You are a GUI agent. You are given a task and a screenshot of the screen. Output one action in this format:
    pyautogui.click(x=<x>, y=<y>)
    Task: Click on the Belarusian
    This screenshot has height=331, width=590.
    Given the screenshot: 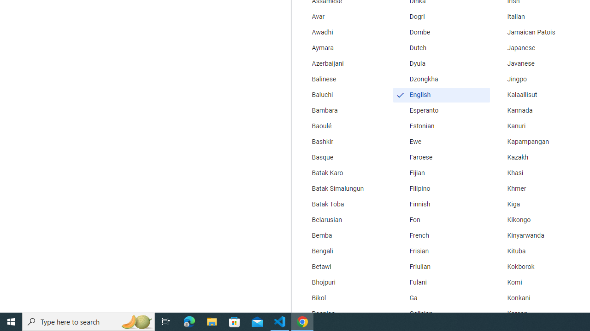 What is the action you would take?
    pyautogui.click(x=344, y=220)
    